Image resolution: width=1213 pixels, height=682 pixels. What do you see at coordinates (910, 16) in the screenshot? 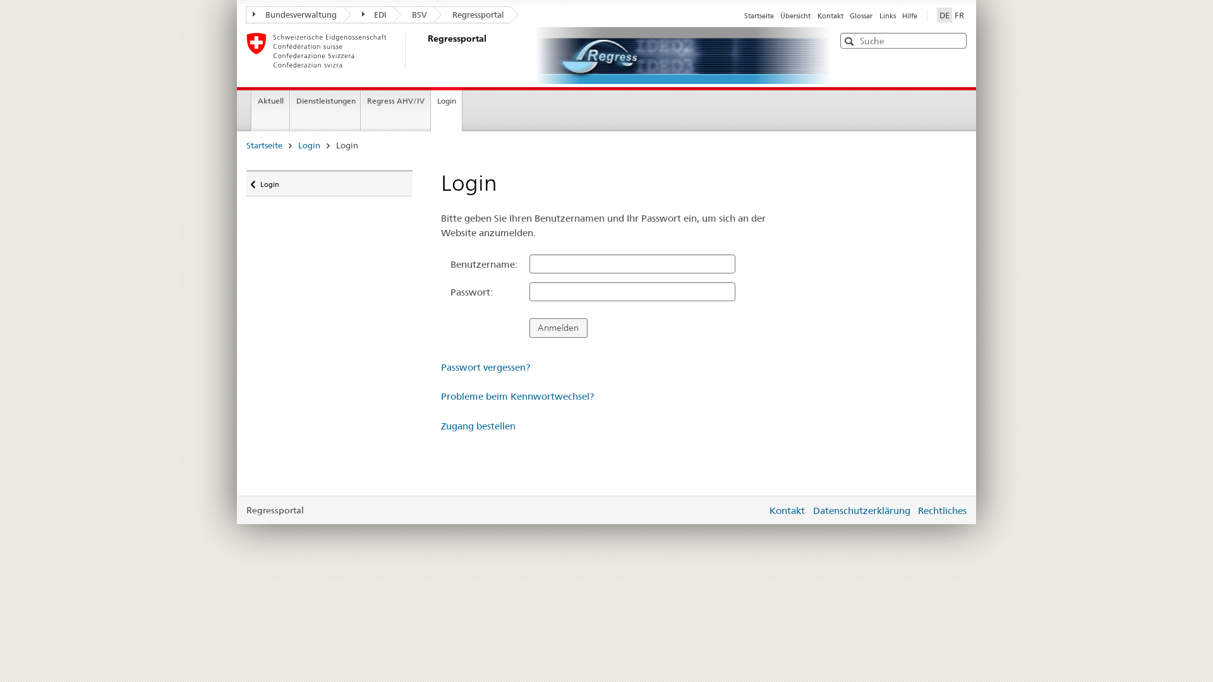
I see `Hilfe` at bounding box center [910, 16].